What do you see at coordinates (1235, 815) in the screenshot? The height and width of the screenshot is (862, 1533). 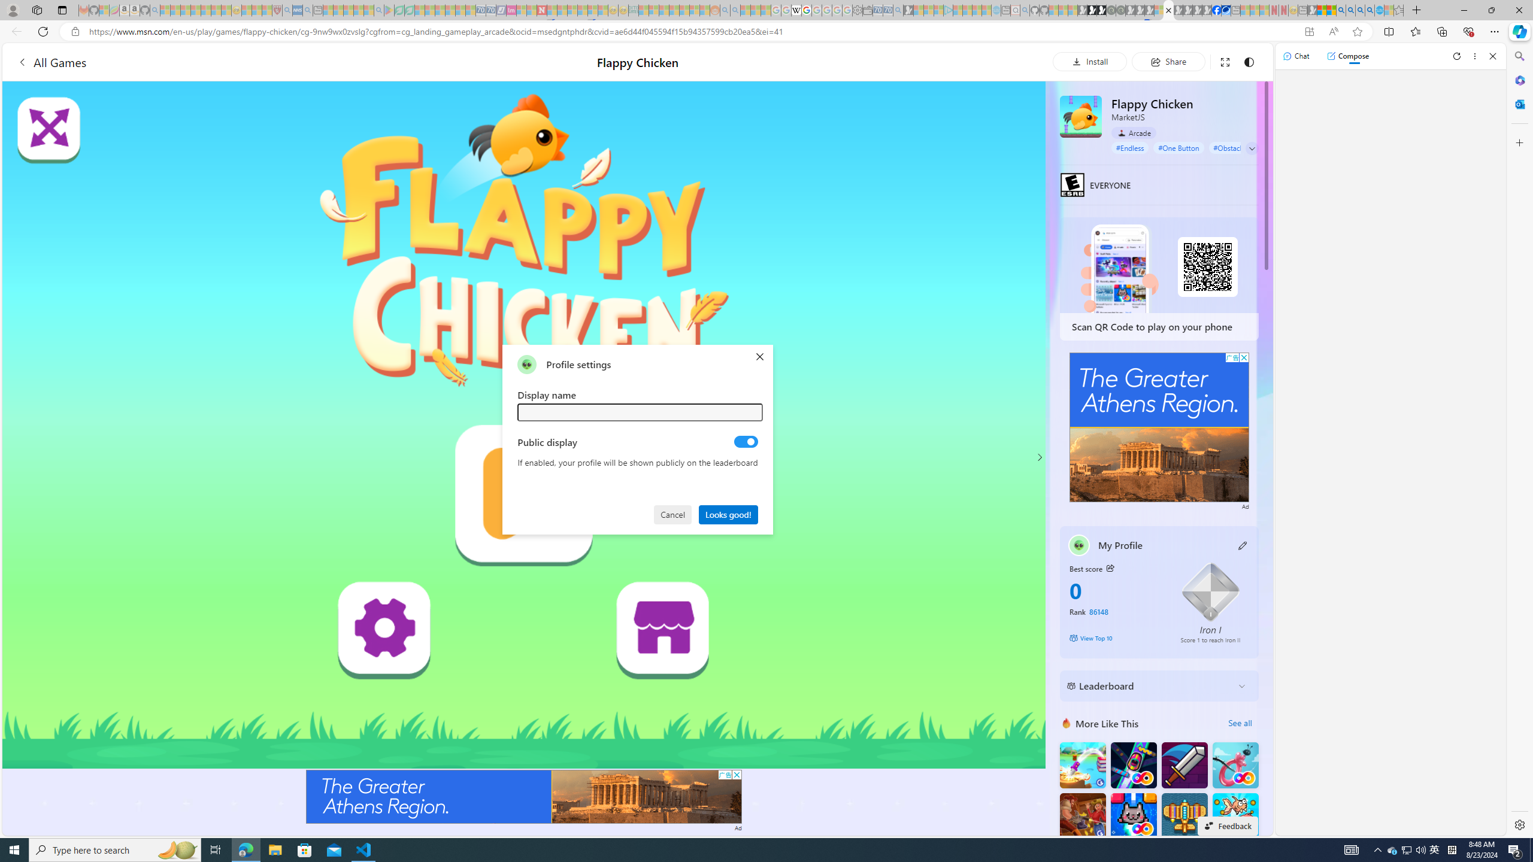 I see `Fish Merge FRVR` at bounding box center [1235, 815].